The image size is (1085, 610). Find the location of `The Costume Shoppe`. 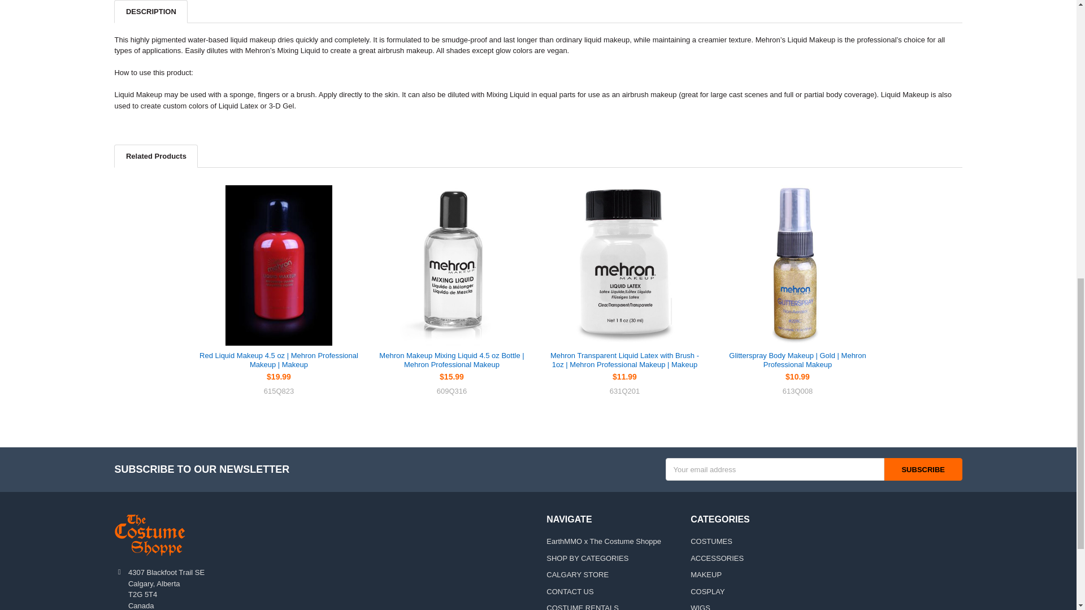

The Costume Shoppe is located at coordinates (149, 535).